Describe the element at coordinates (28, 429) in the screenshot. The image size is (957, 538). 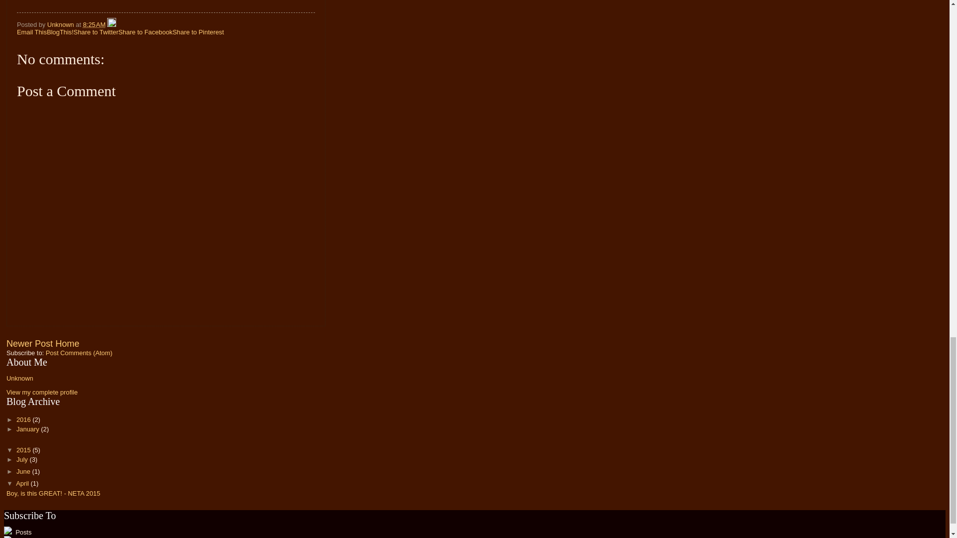
I see `January` at that location.